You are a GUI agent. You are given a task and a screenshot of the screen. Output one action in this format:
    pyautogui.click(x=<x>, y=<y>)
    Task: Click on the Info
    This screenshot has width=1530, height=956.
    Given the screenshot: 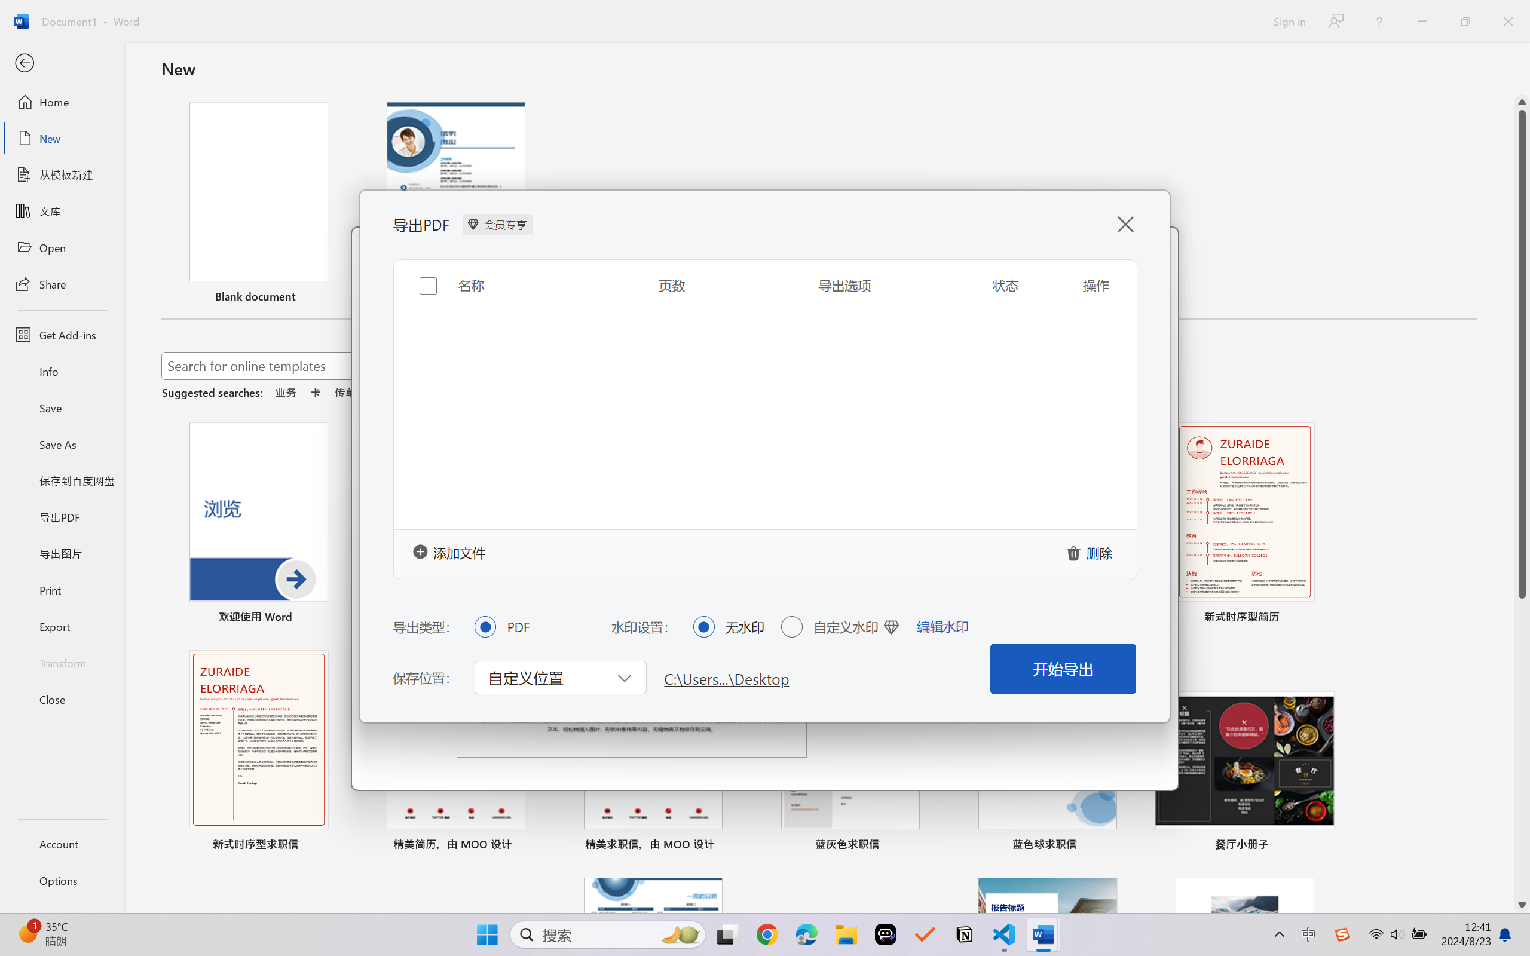 What is the action you would take?
    pyautogui.click(x=62, y=371)
    